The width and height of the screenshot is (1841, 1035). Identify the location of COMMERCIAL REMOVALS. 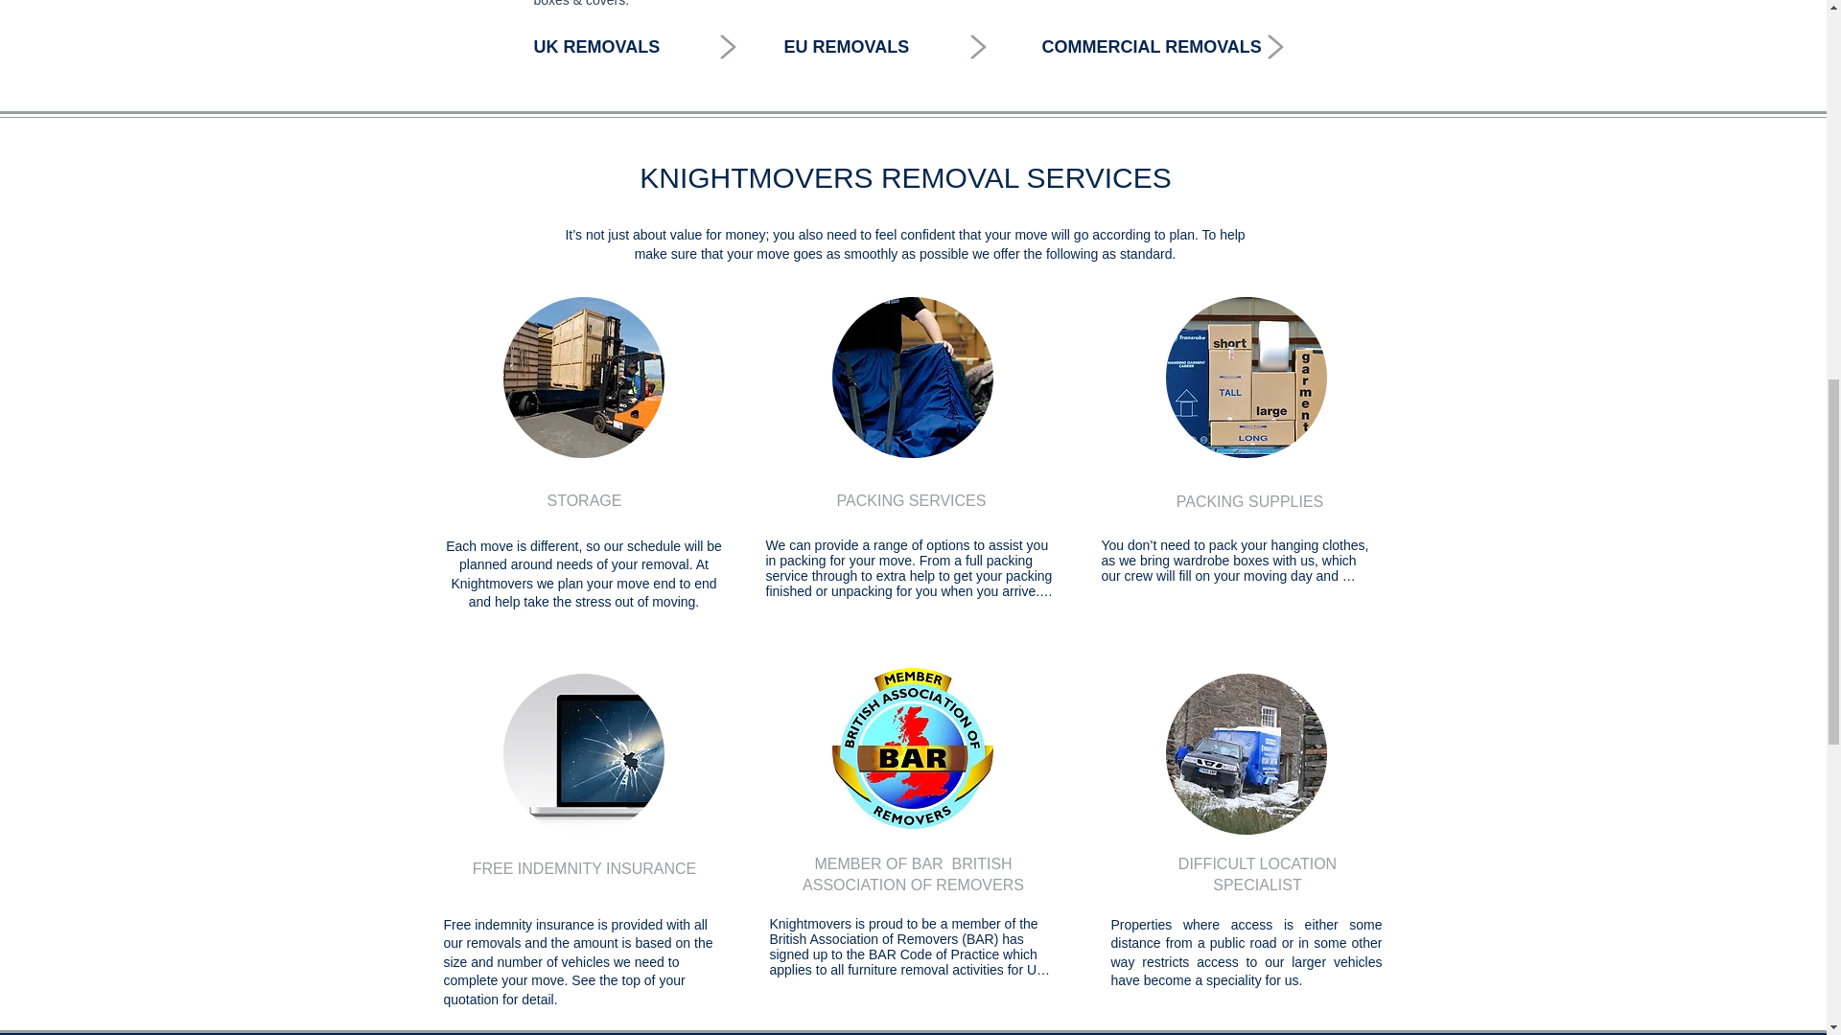
(1151, 46).